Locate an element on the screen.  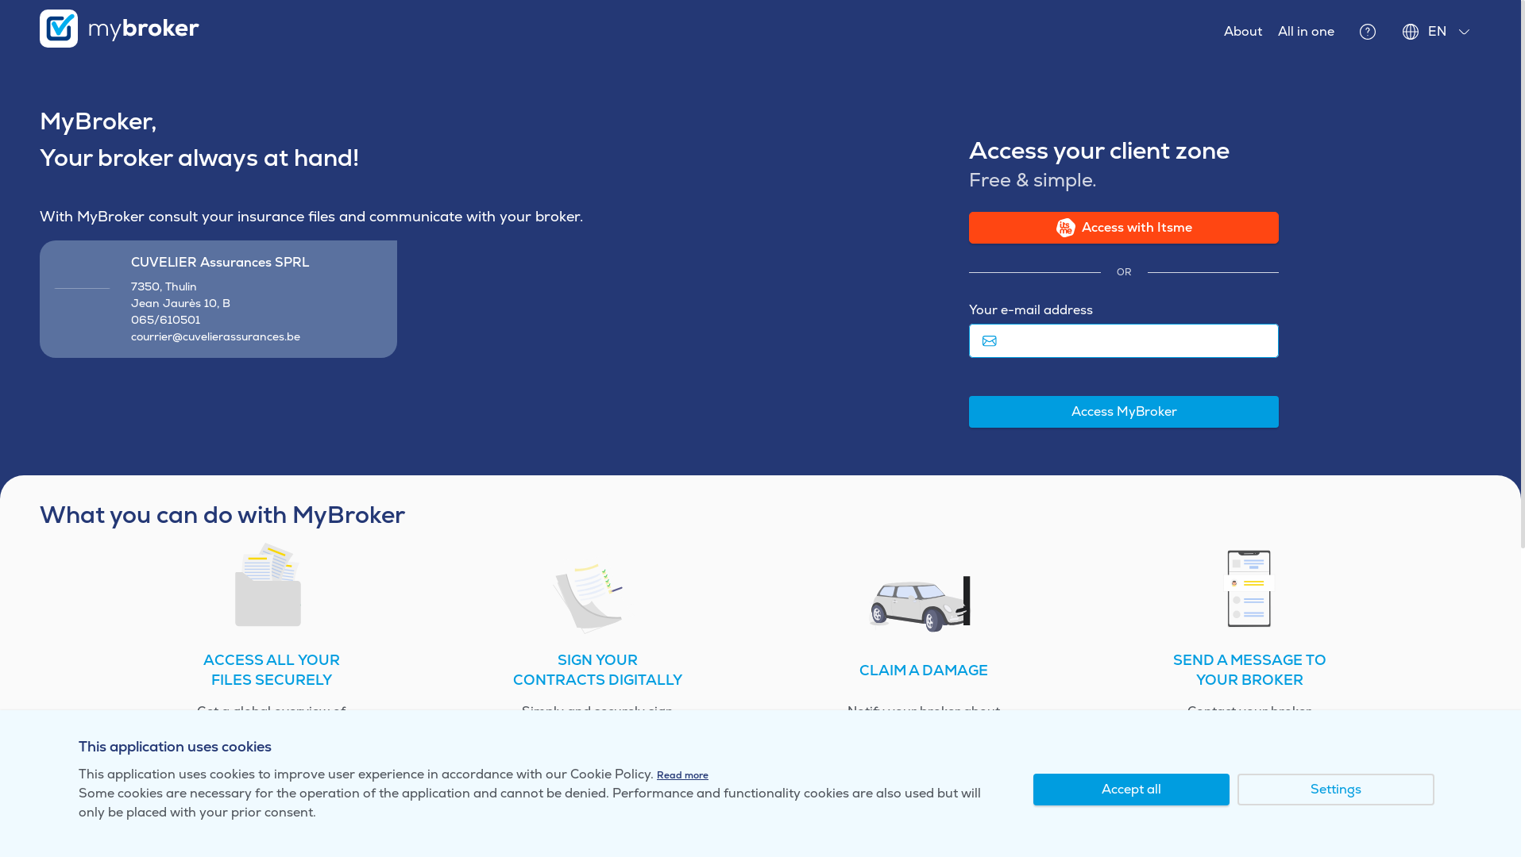
All in one is located at coordinates (1306, 32).